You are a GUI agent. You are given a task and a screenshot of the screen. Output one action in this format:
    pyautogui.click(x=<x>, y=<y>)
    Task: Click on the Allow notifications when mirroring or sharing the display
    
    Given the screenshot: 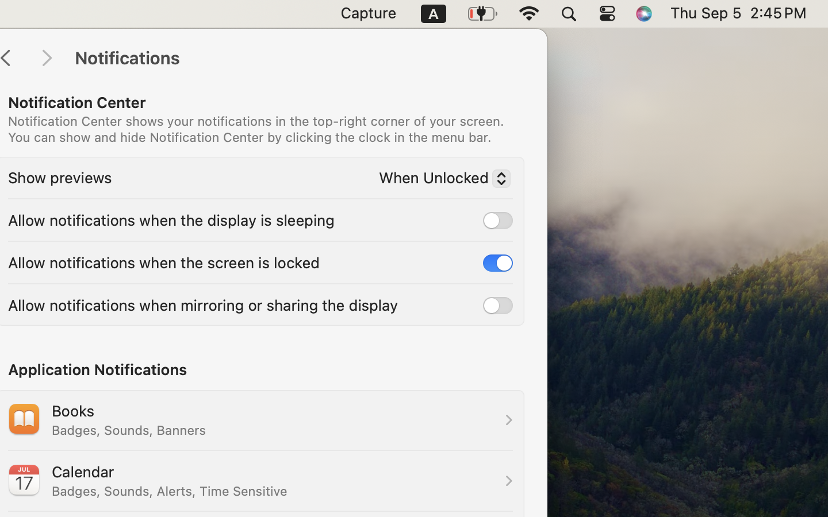 What is the action you would take?
    pyautogui.click(x=203, y=304)
    